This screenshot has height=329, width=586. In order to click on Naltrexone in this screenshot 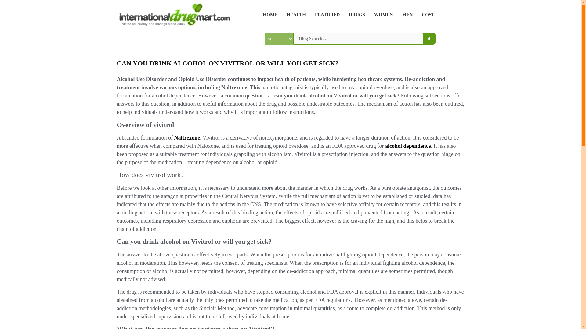, I will do `click(187, 138)`.